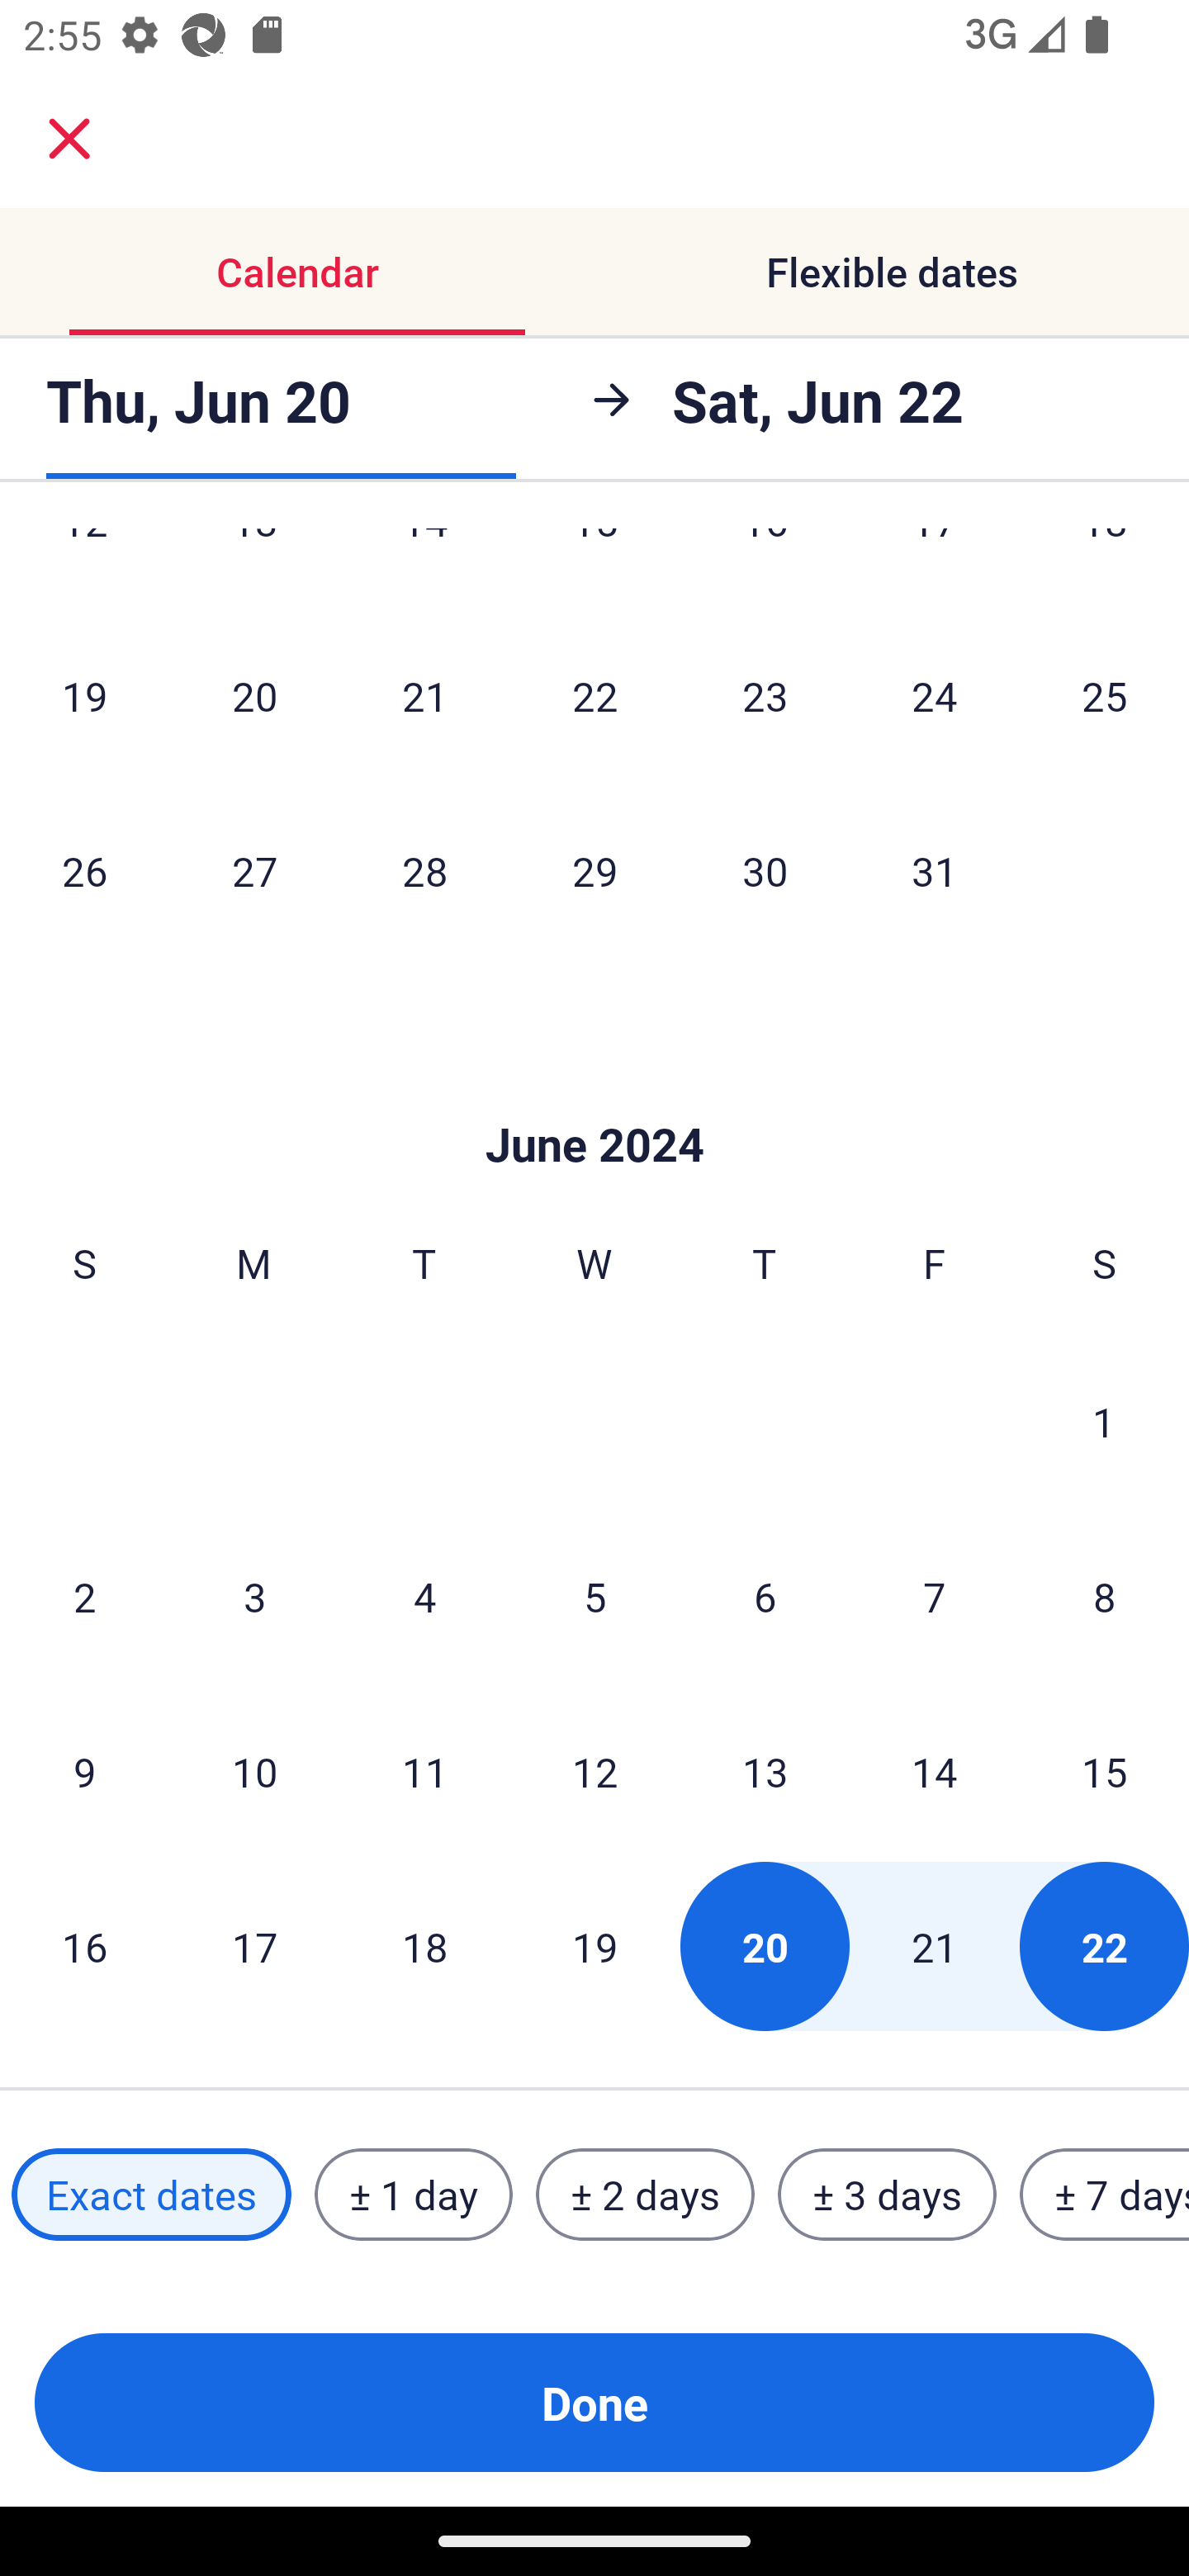 Image resolution: width=1189 pixels, height=2576 pixels. I want to click on Exact dates, so click(151, 2195).